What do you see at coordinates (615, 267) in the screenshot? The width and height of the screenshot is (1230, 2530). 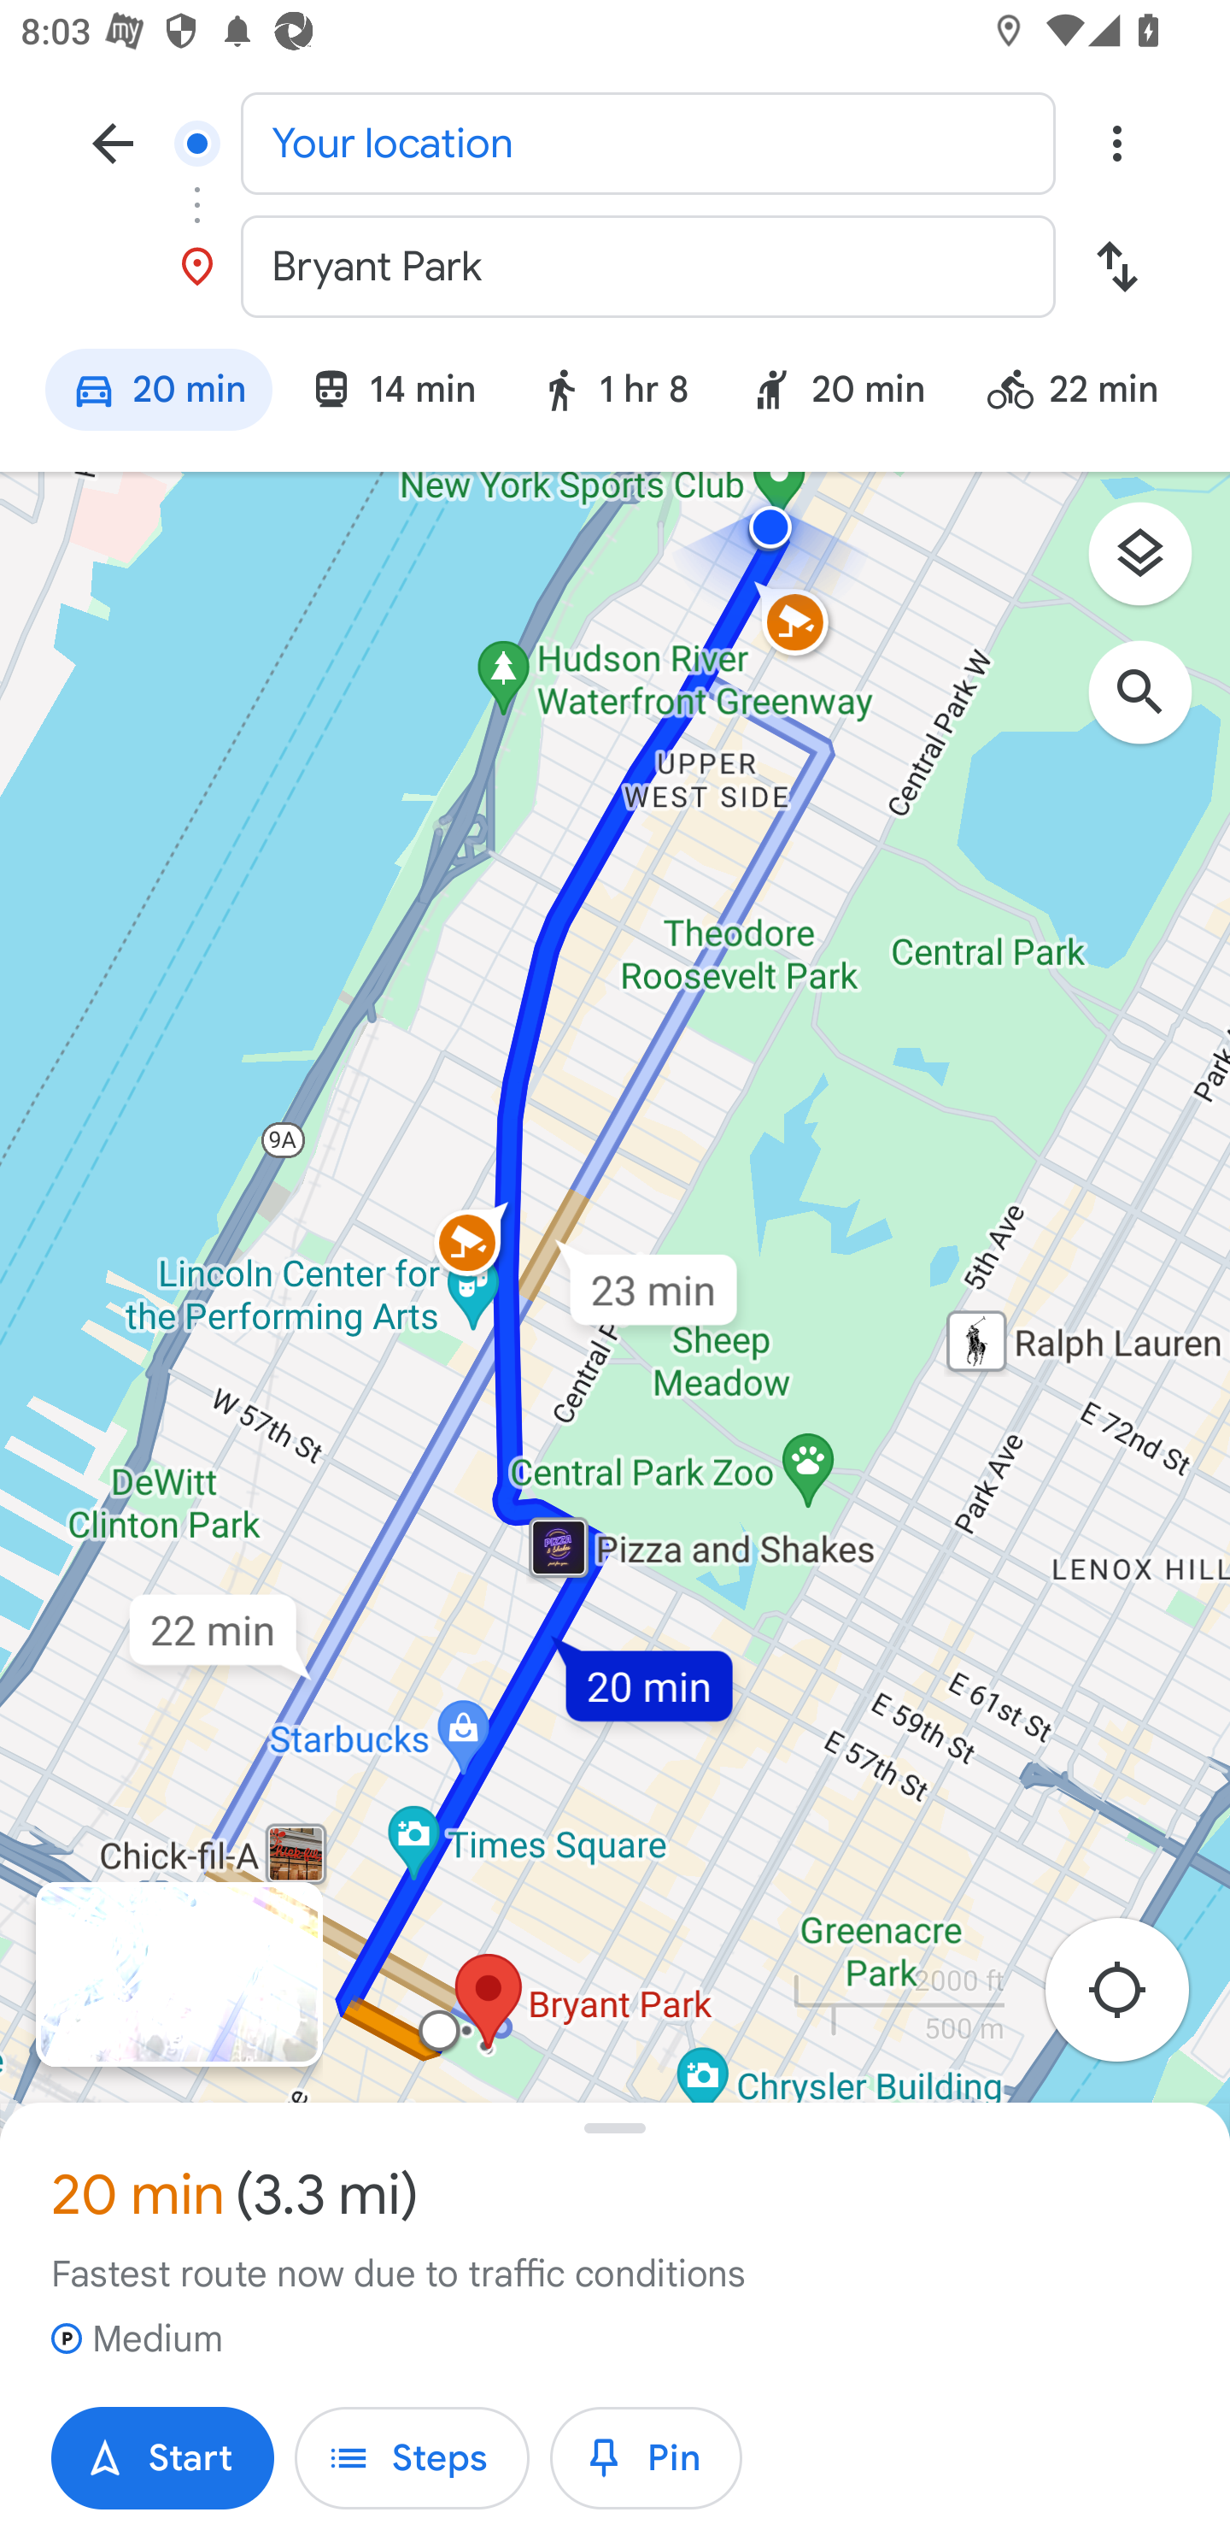 I see `Bryant Park Destination, Bryant Park` at bounding box center [615, 267].